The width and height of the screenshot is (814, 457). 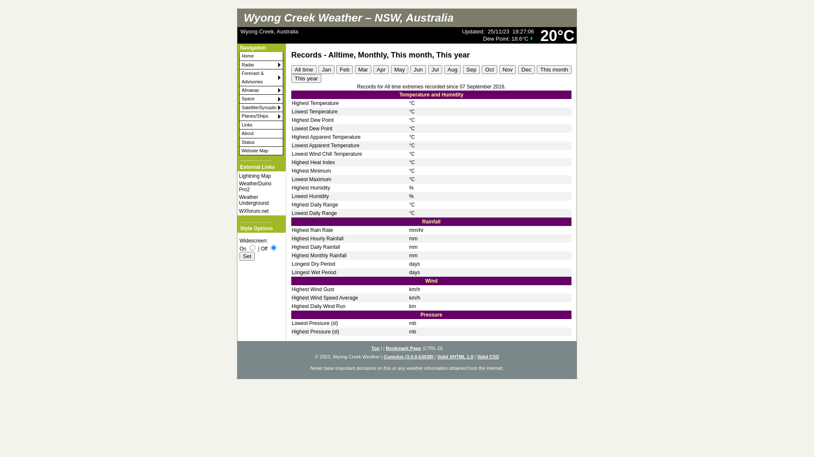 I want to click on Feb, so click(x=344, y=69).